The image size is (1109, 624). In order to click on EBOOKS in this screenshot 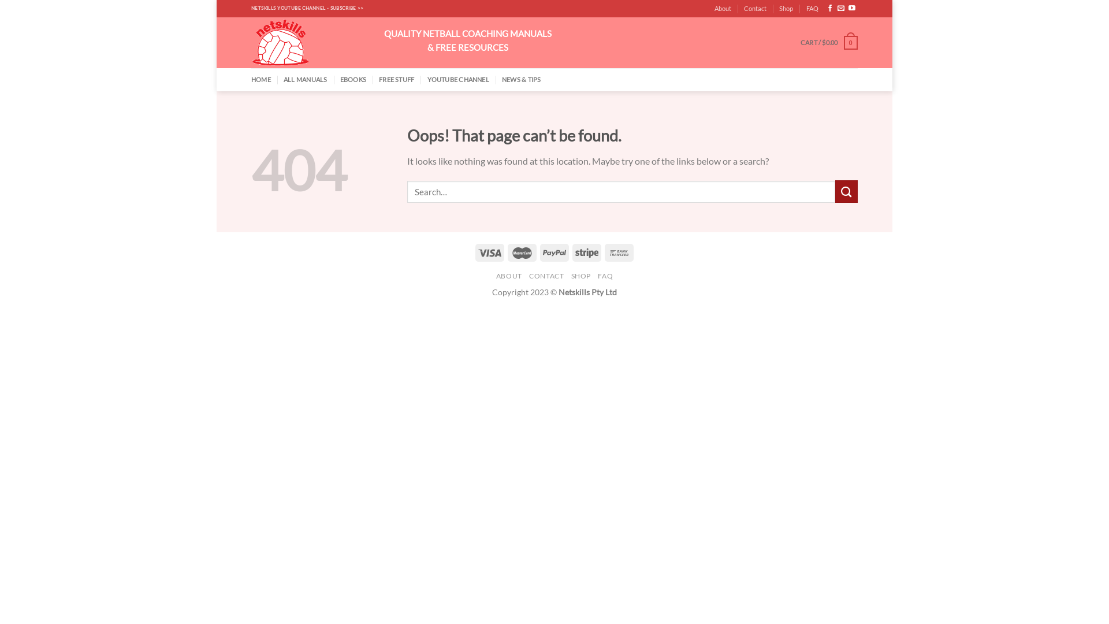, I will do `click(353, 80)`.